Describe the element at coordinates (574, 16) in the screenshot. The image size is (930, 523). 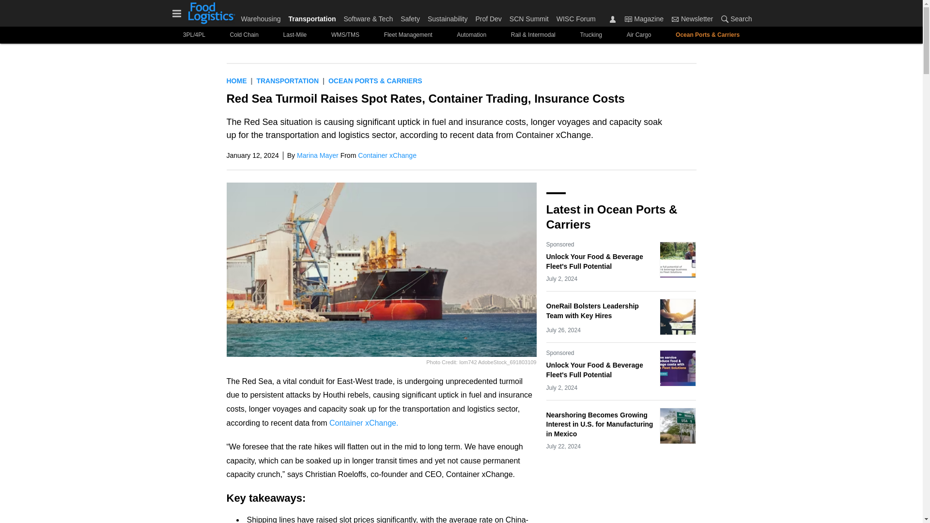
I see `WISC Forum` at that location.